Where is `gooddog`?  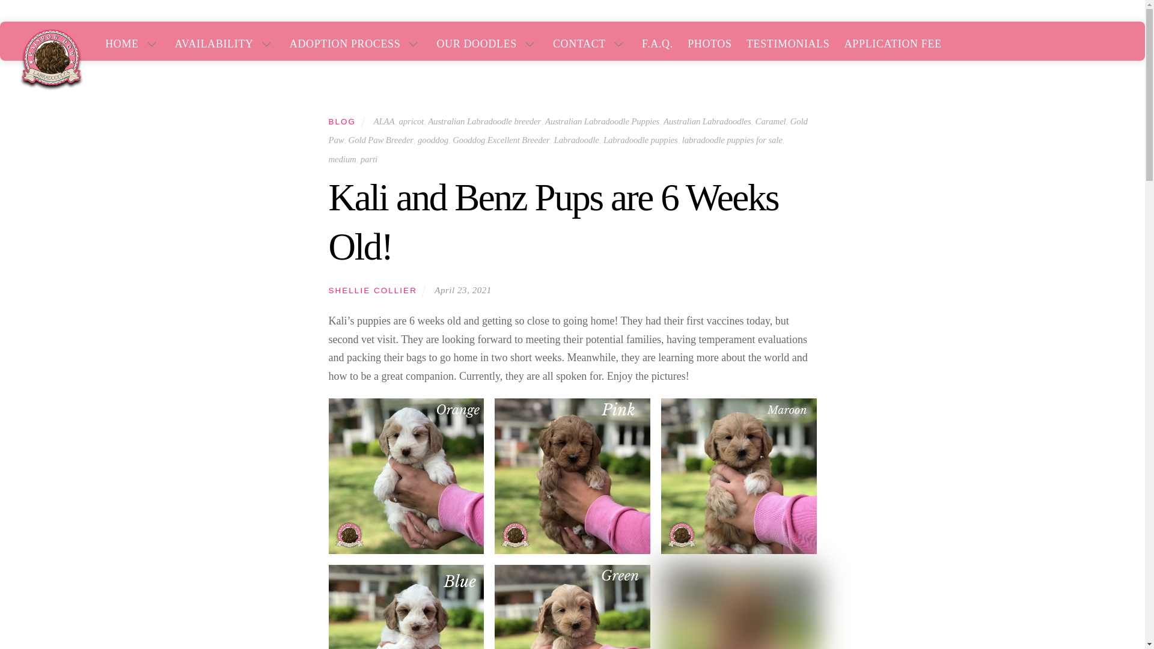
gooddog is located at coordinates (433, 139).